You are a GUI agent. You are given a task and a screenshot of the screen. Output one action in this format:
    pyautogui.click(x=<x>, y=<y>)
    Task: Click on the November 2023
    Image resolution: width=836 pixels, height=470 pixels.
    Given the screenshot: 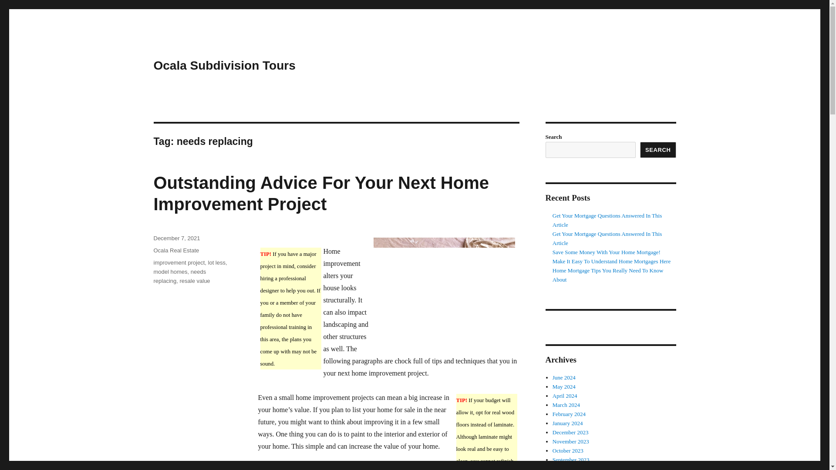 What is the action you would take?
    pyautogui.click(x=571, y=441)
    